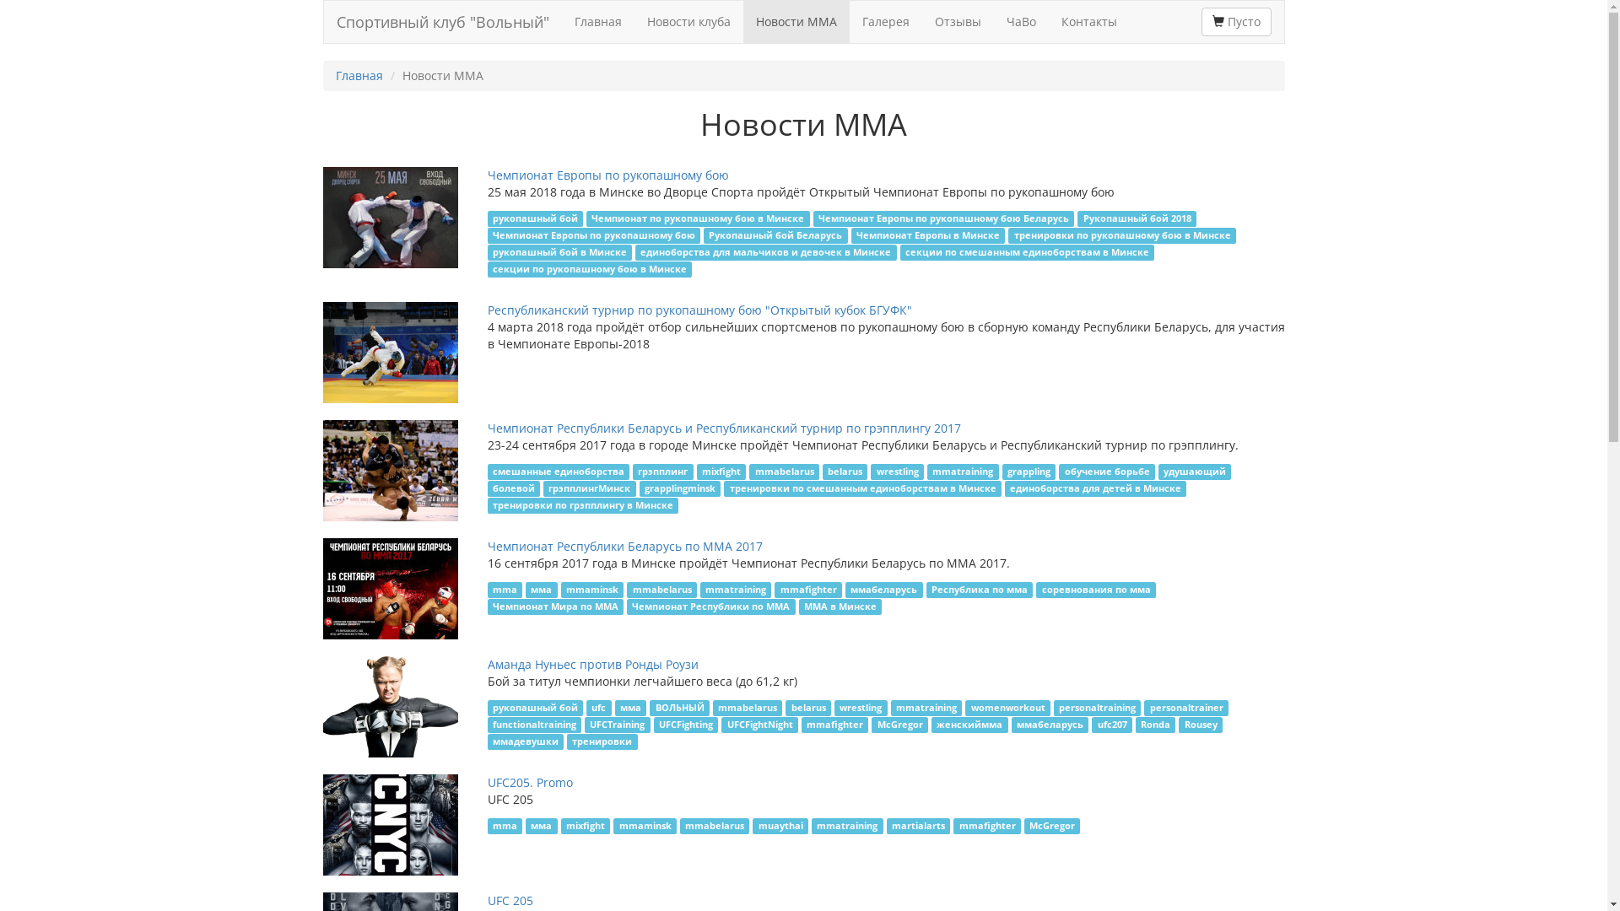 The image size is (1620, 911). What do you see at coordinates (780, 827) in the screenshot?
I see `muaythai` at bounding box center [780, 827].